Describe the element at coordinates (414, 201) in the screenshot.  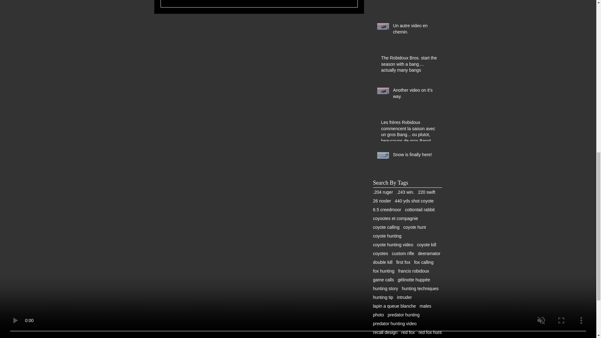
I see `440 yds shot coyote` at that location.